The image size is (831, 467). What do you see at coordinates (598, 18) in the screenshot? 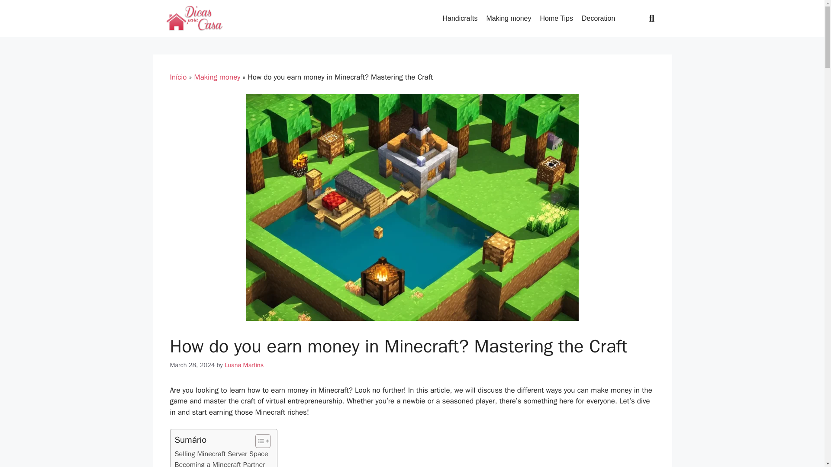
I see `Decoration` at bounding box center [598, 18].